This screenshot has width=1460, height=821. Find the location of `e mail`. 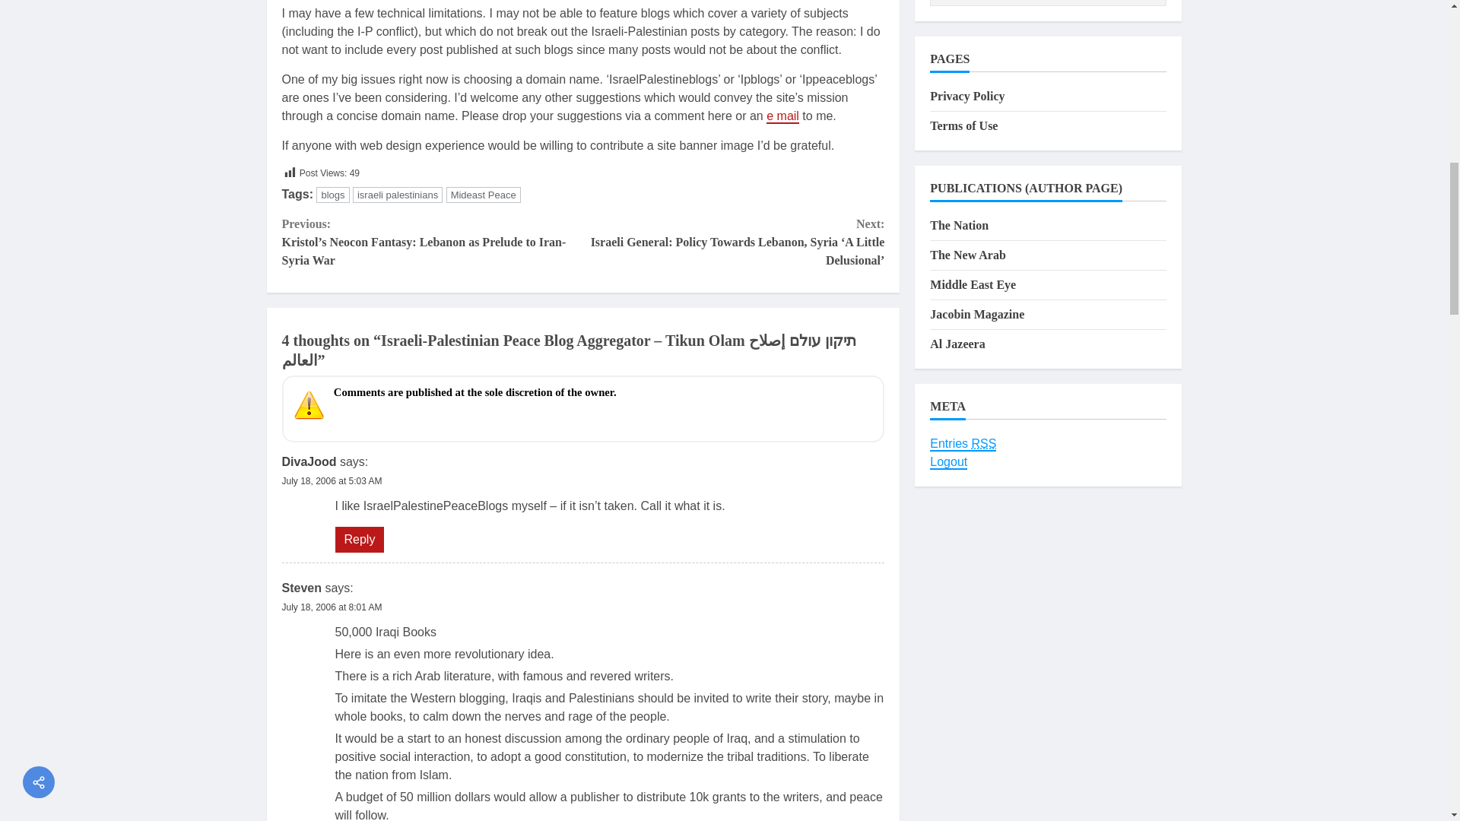

e mail is located at coordinates (782, 116).